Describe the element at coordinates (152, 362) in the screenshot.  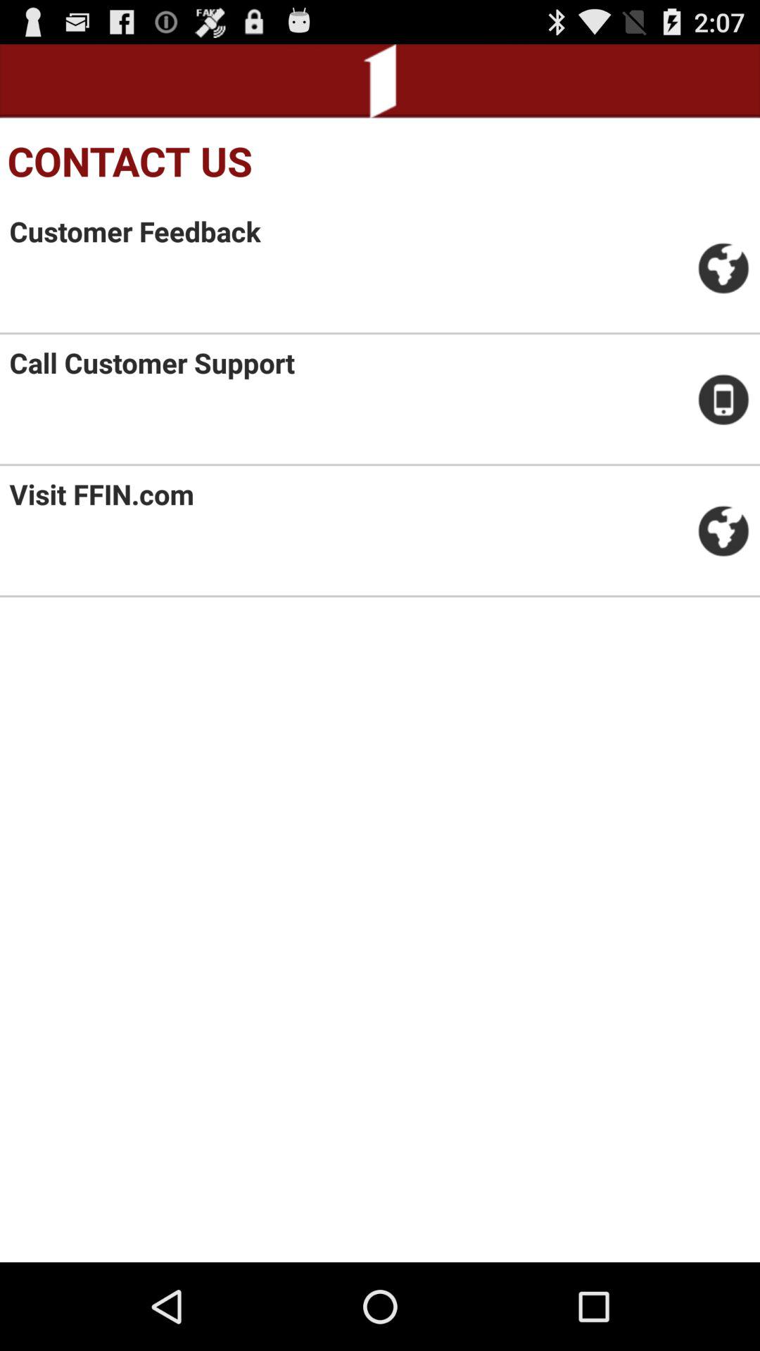
I see `launch the call customer support` at that location.